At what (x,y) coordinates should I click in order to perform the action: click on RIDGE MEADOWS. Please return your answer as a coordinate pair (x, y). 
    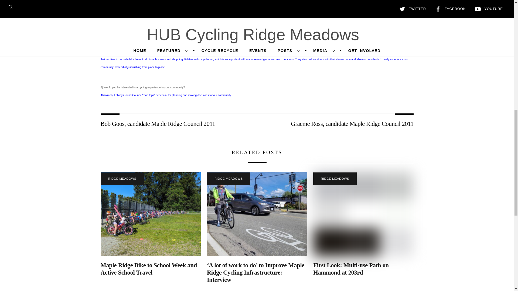
    Looking at the image, I should click on (335, 179).